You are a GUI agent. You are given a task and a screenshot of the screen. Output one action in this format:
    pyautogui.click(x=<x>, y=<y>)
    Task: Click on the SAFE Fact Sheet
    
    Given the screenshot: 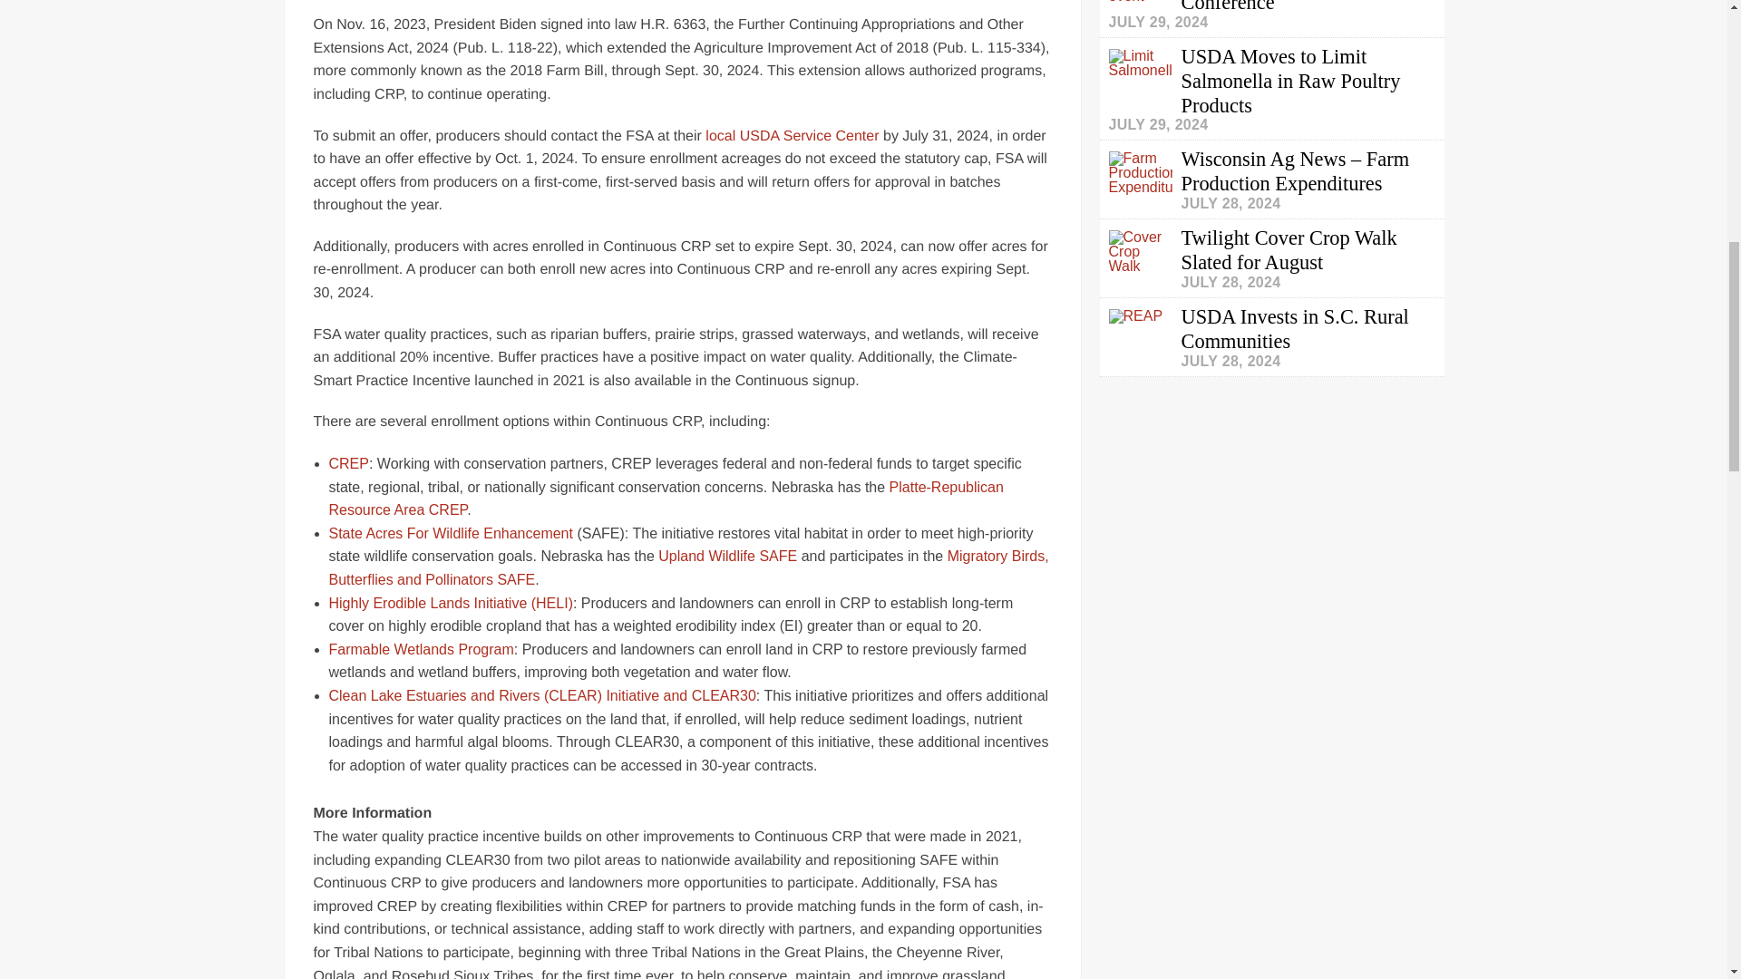 What is the action you would take?
    pyautogui.click(x=452, y=533)
    